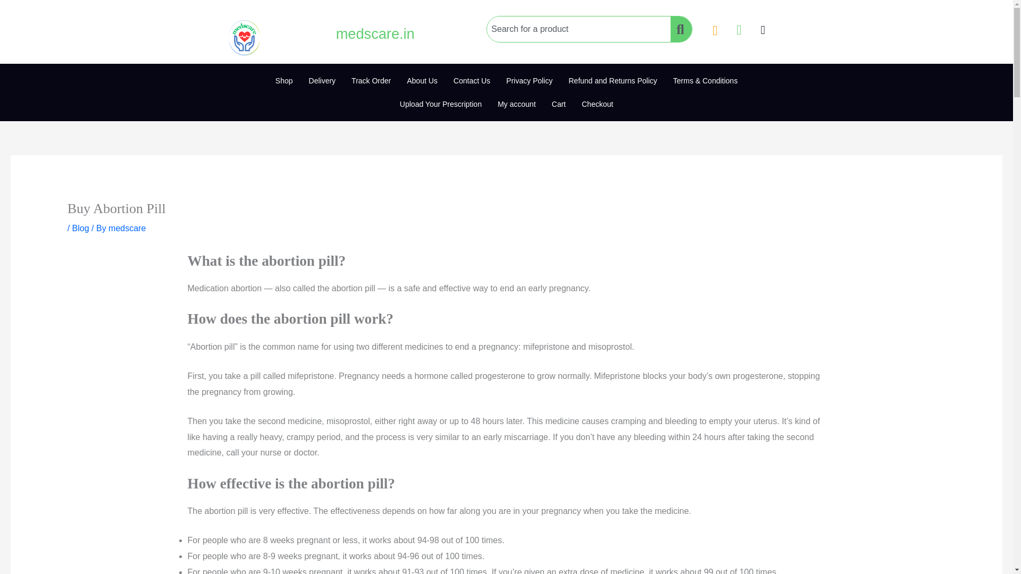 Image resolution: width=1021 pixels, height=574 pixels. What do you see at coordinates (371, 80) in the screenshot?
I see `Track Order` at bounding box center [371, 80].